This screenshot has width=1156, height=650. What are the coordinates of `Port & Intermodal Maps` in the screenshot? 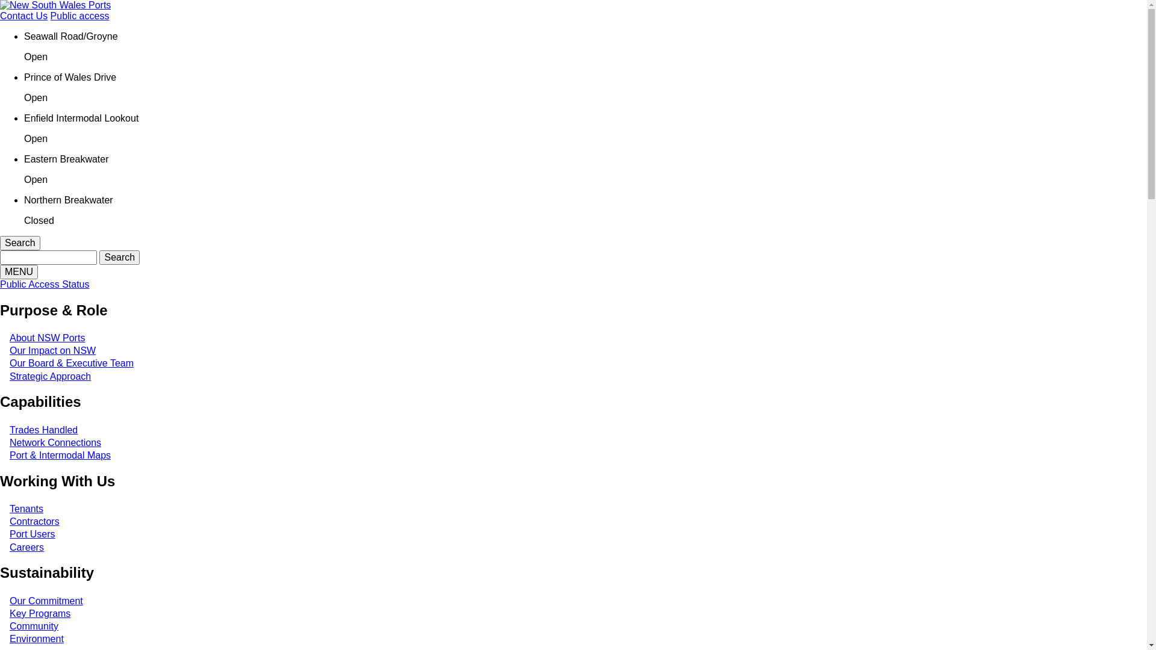 It's located at (60, 455).